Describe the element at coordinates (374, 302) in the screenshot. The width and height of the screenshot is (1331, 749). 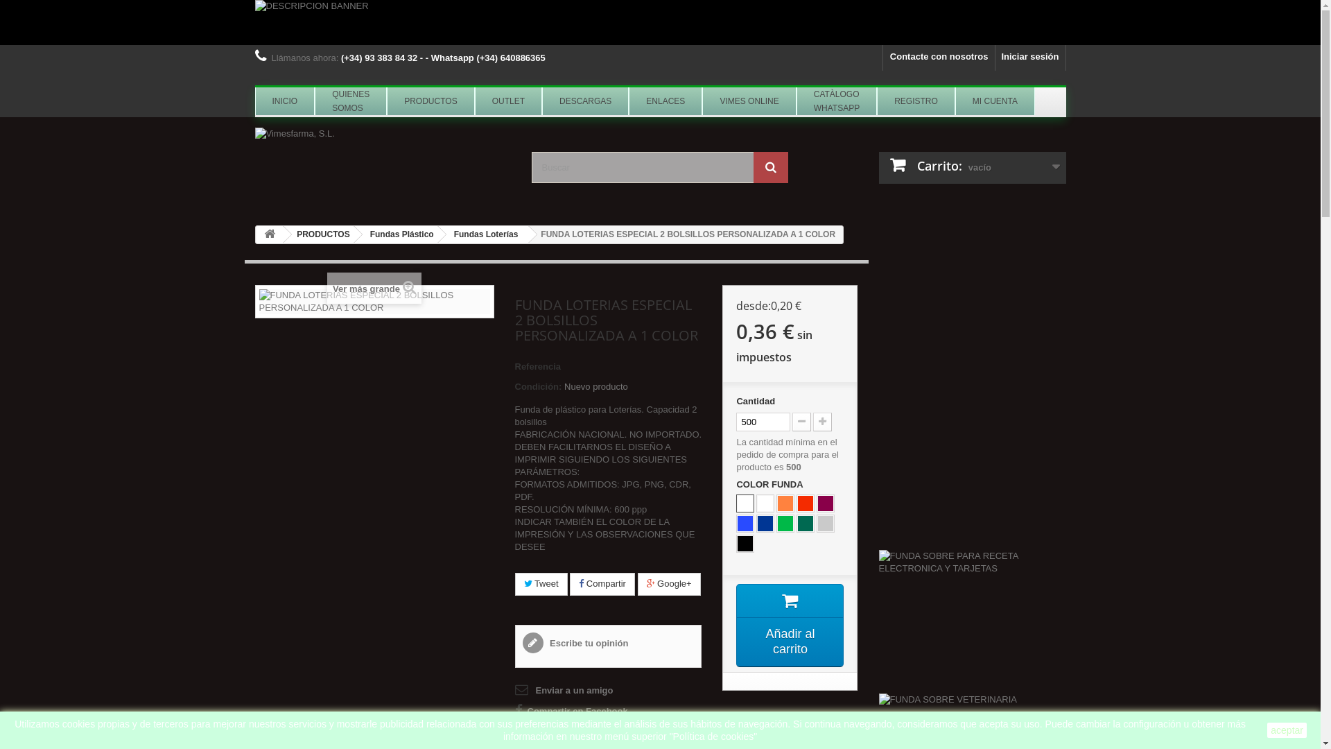
I see `FUNDA LOTERIAS ESPECIAL 2 BOLSILLOS PERSONALIZADA A 1 COLOR` at that location.